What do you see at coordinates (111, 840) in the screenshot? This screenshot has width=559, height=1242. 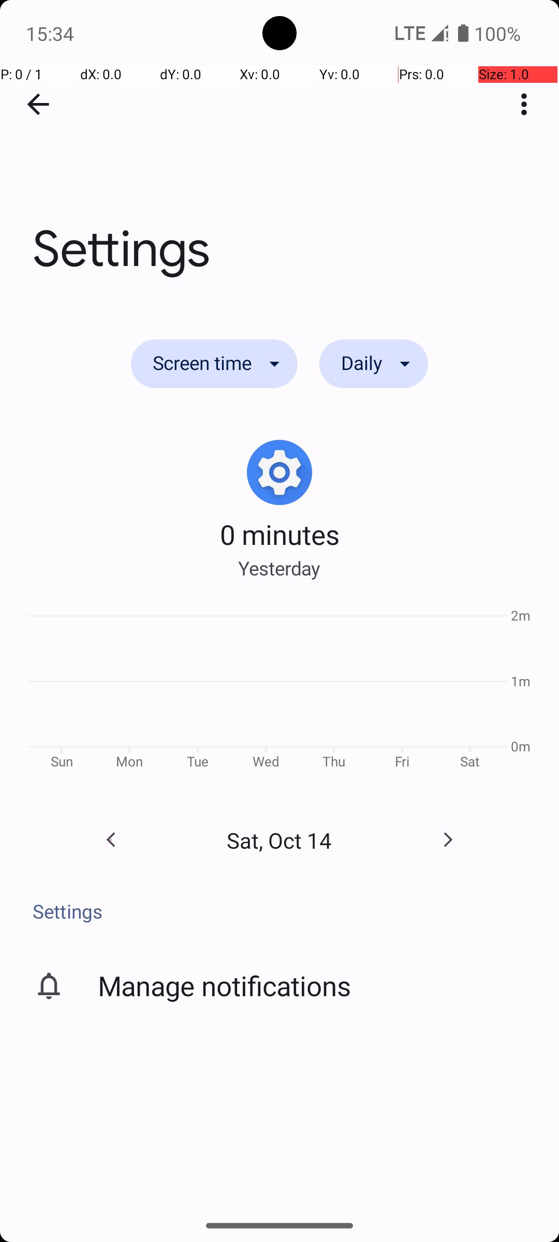 I see `Go to the previous day` at bounding box center [111, 840].